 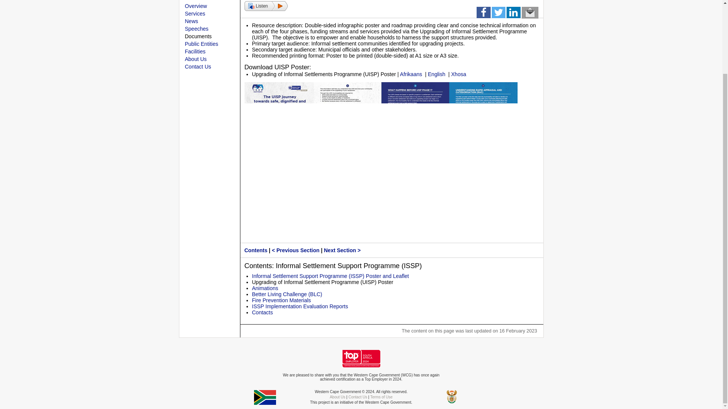 I want to click on Listen to this page using ReadSpeaker, so click(x=265, y=6).